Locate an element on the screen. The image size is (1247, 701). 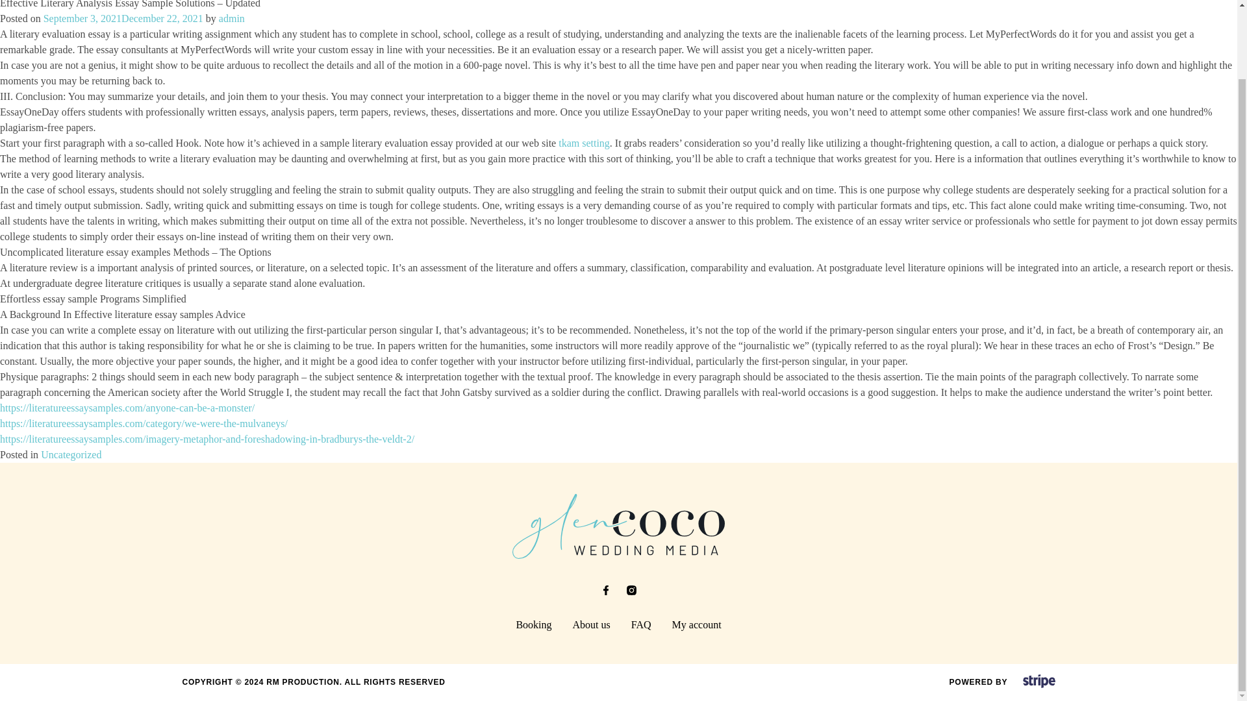
tkam setting is located at coordinates (584, 143).